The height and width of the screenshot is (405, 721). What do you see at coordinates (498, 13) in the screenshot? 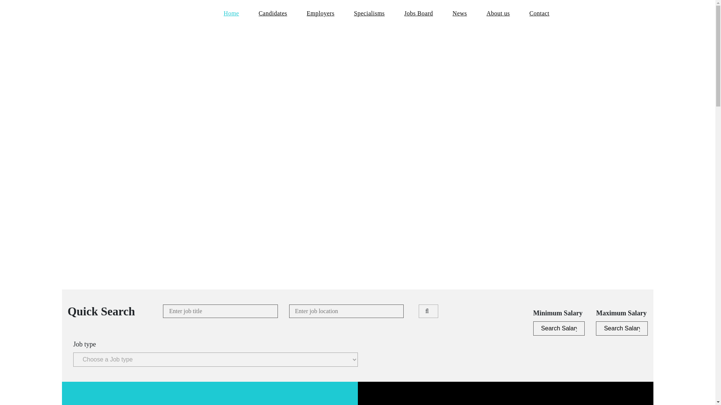
I see `Open dropdown for About us` at bounding box center [498, 13].